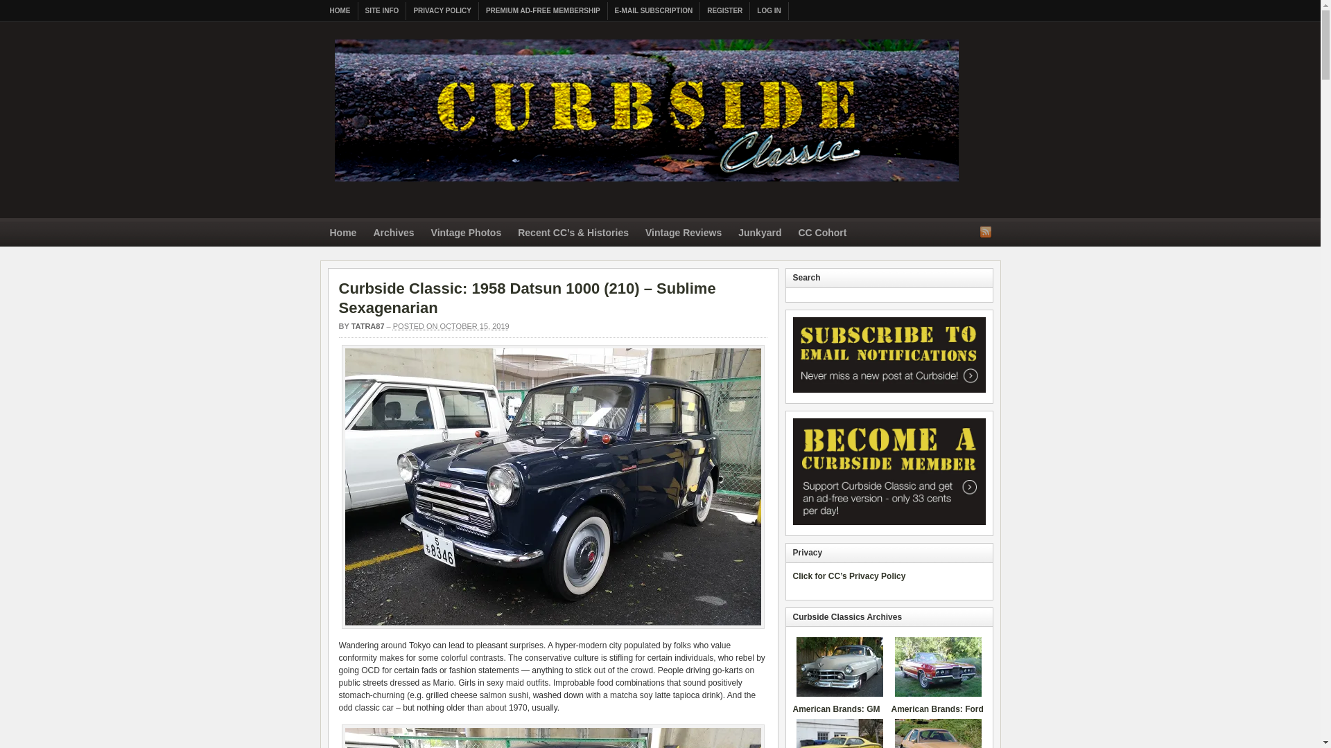 This screenshot has width=1331, height=748. Describe the element at coordinates (646, 186) in the screenshot. I see `Curbside Classic` at that location.